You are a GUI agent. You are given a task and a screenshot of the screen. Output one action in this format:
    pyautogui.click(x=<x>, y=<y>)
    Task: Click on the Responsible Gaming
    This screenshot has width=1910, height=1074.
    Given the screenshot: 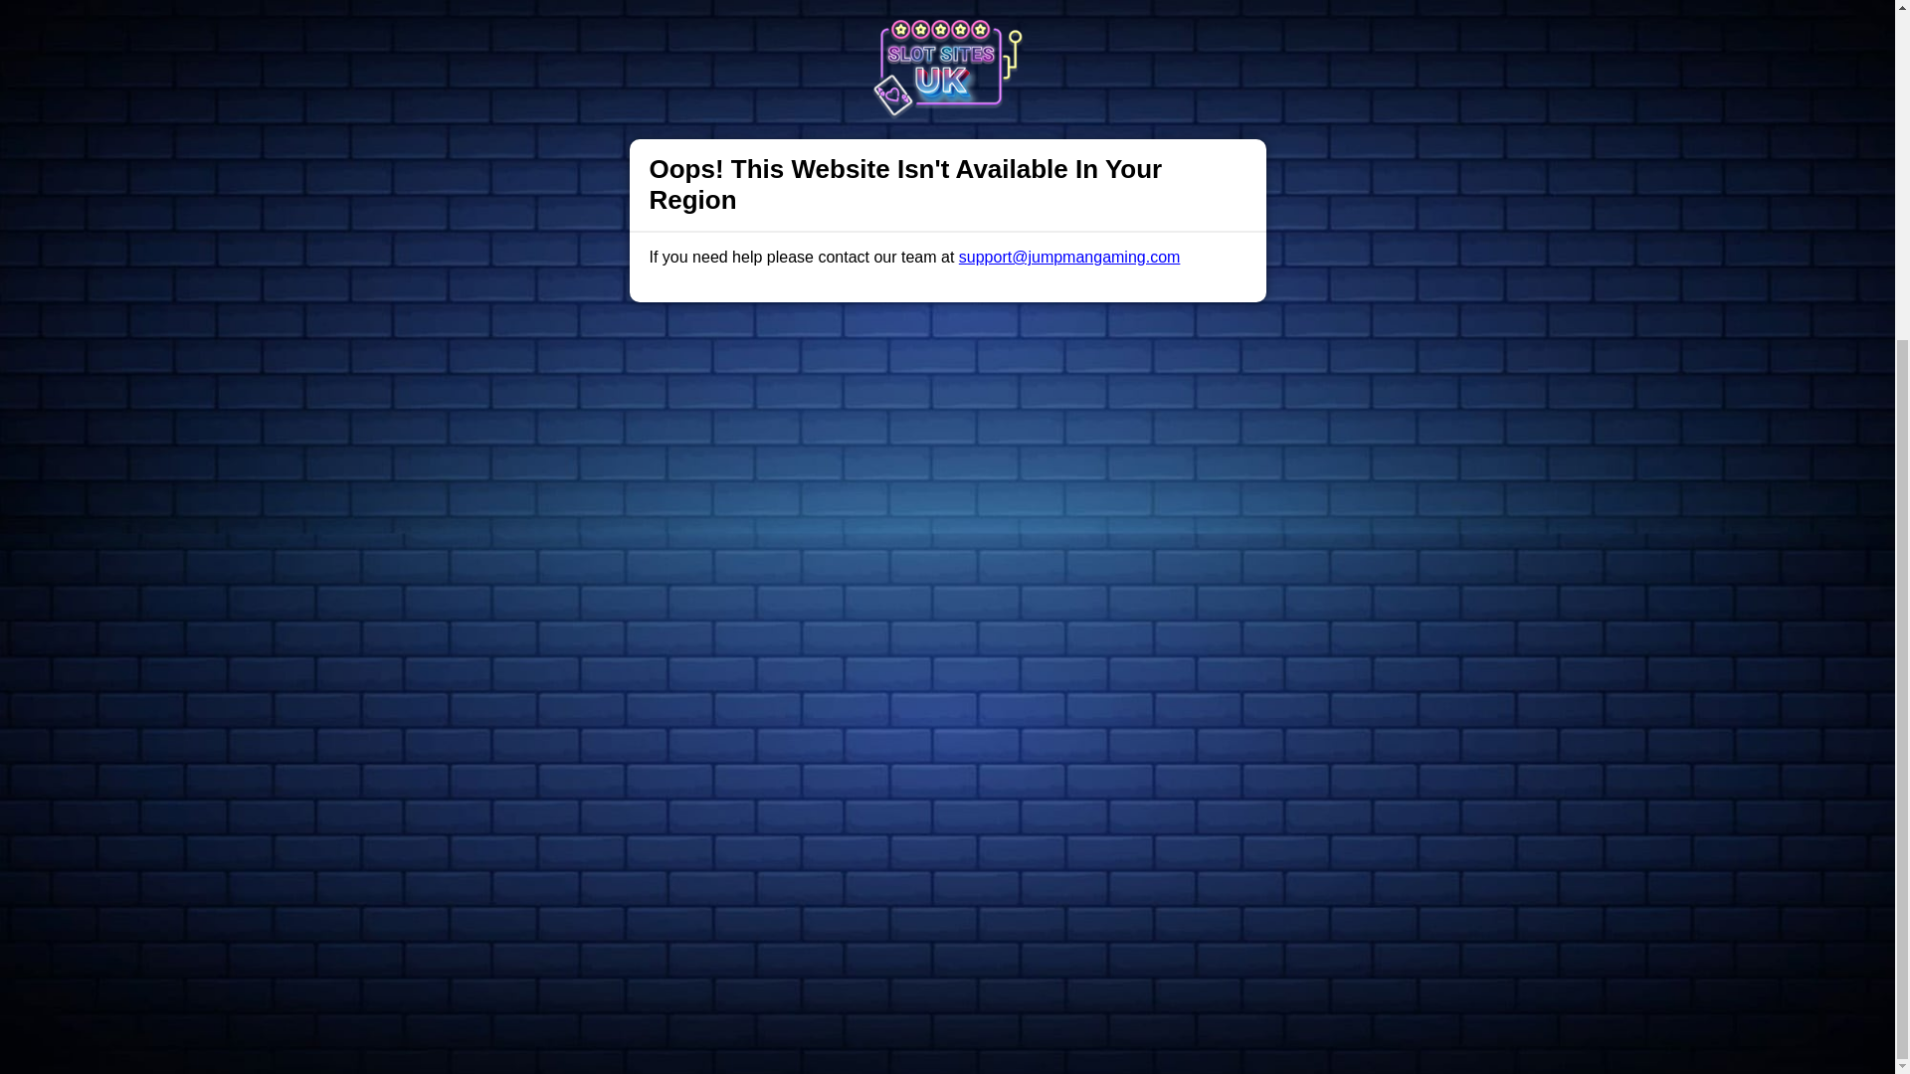 What is the action you would take?
    pyautogui.click(x=534, y=644)
    